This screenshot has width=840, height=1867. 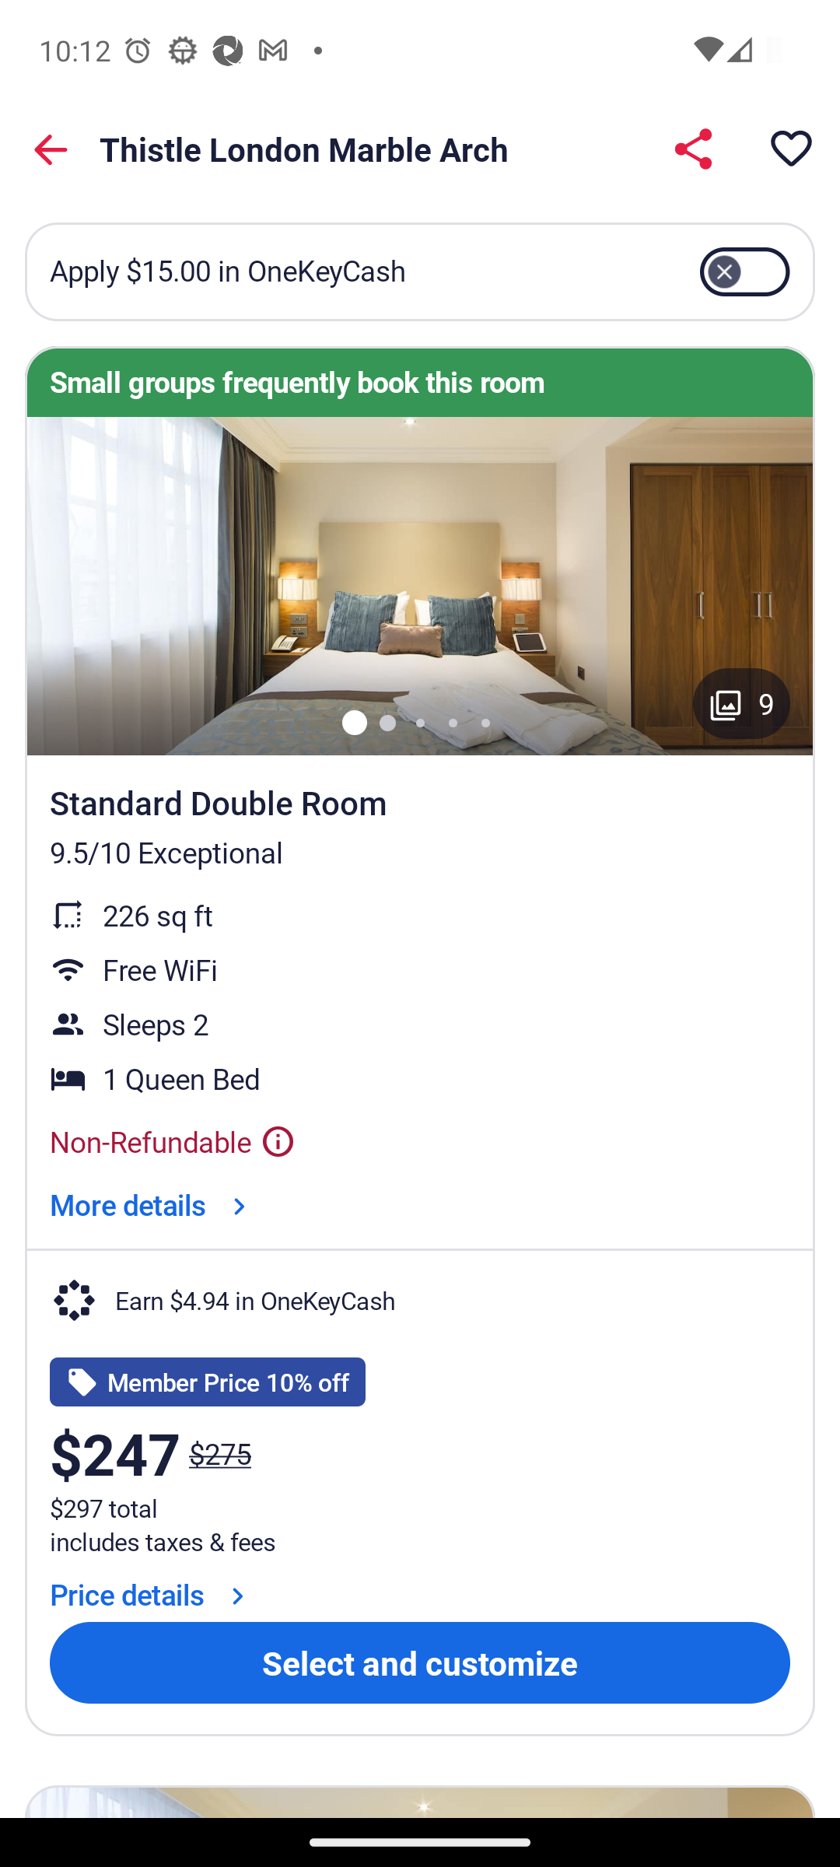 I want to click on $275 The price was $275, so click(x=219, y=1453).